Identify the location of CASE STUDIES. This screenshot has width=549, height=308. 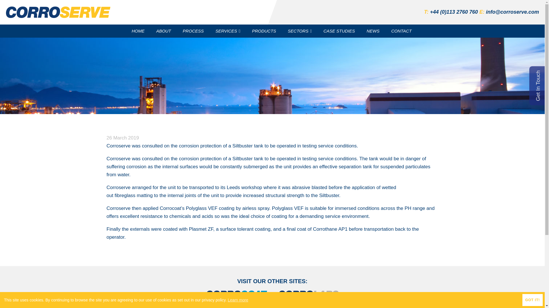
(340, 31).